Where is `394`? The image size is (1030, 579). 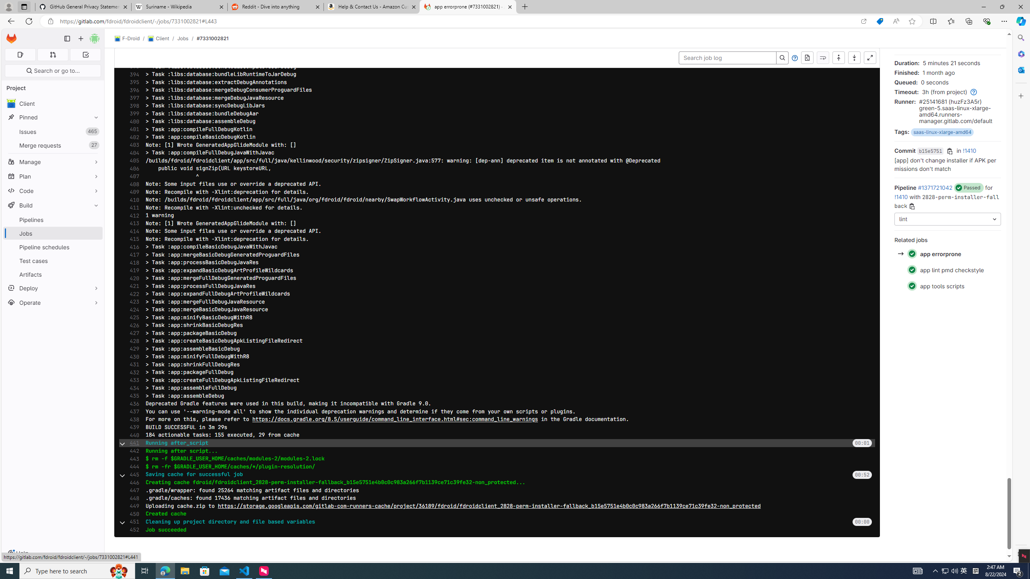 394 is located at coordinates (132, 74).